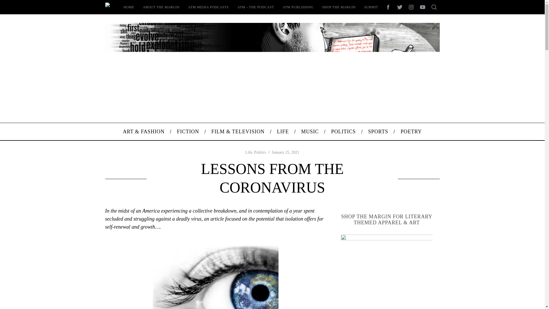 Image resolution: width=549 pixels, height=309 pixels. I want to click on POLITICS, so click(343, 132).